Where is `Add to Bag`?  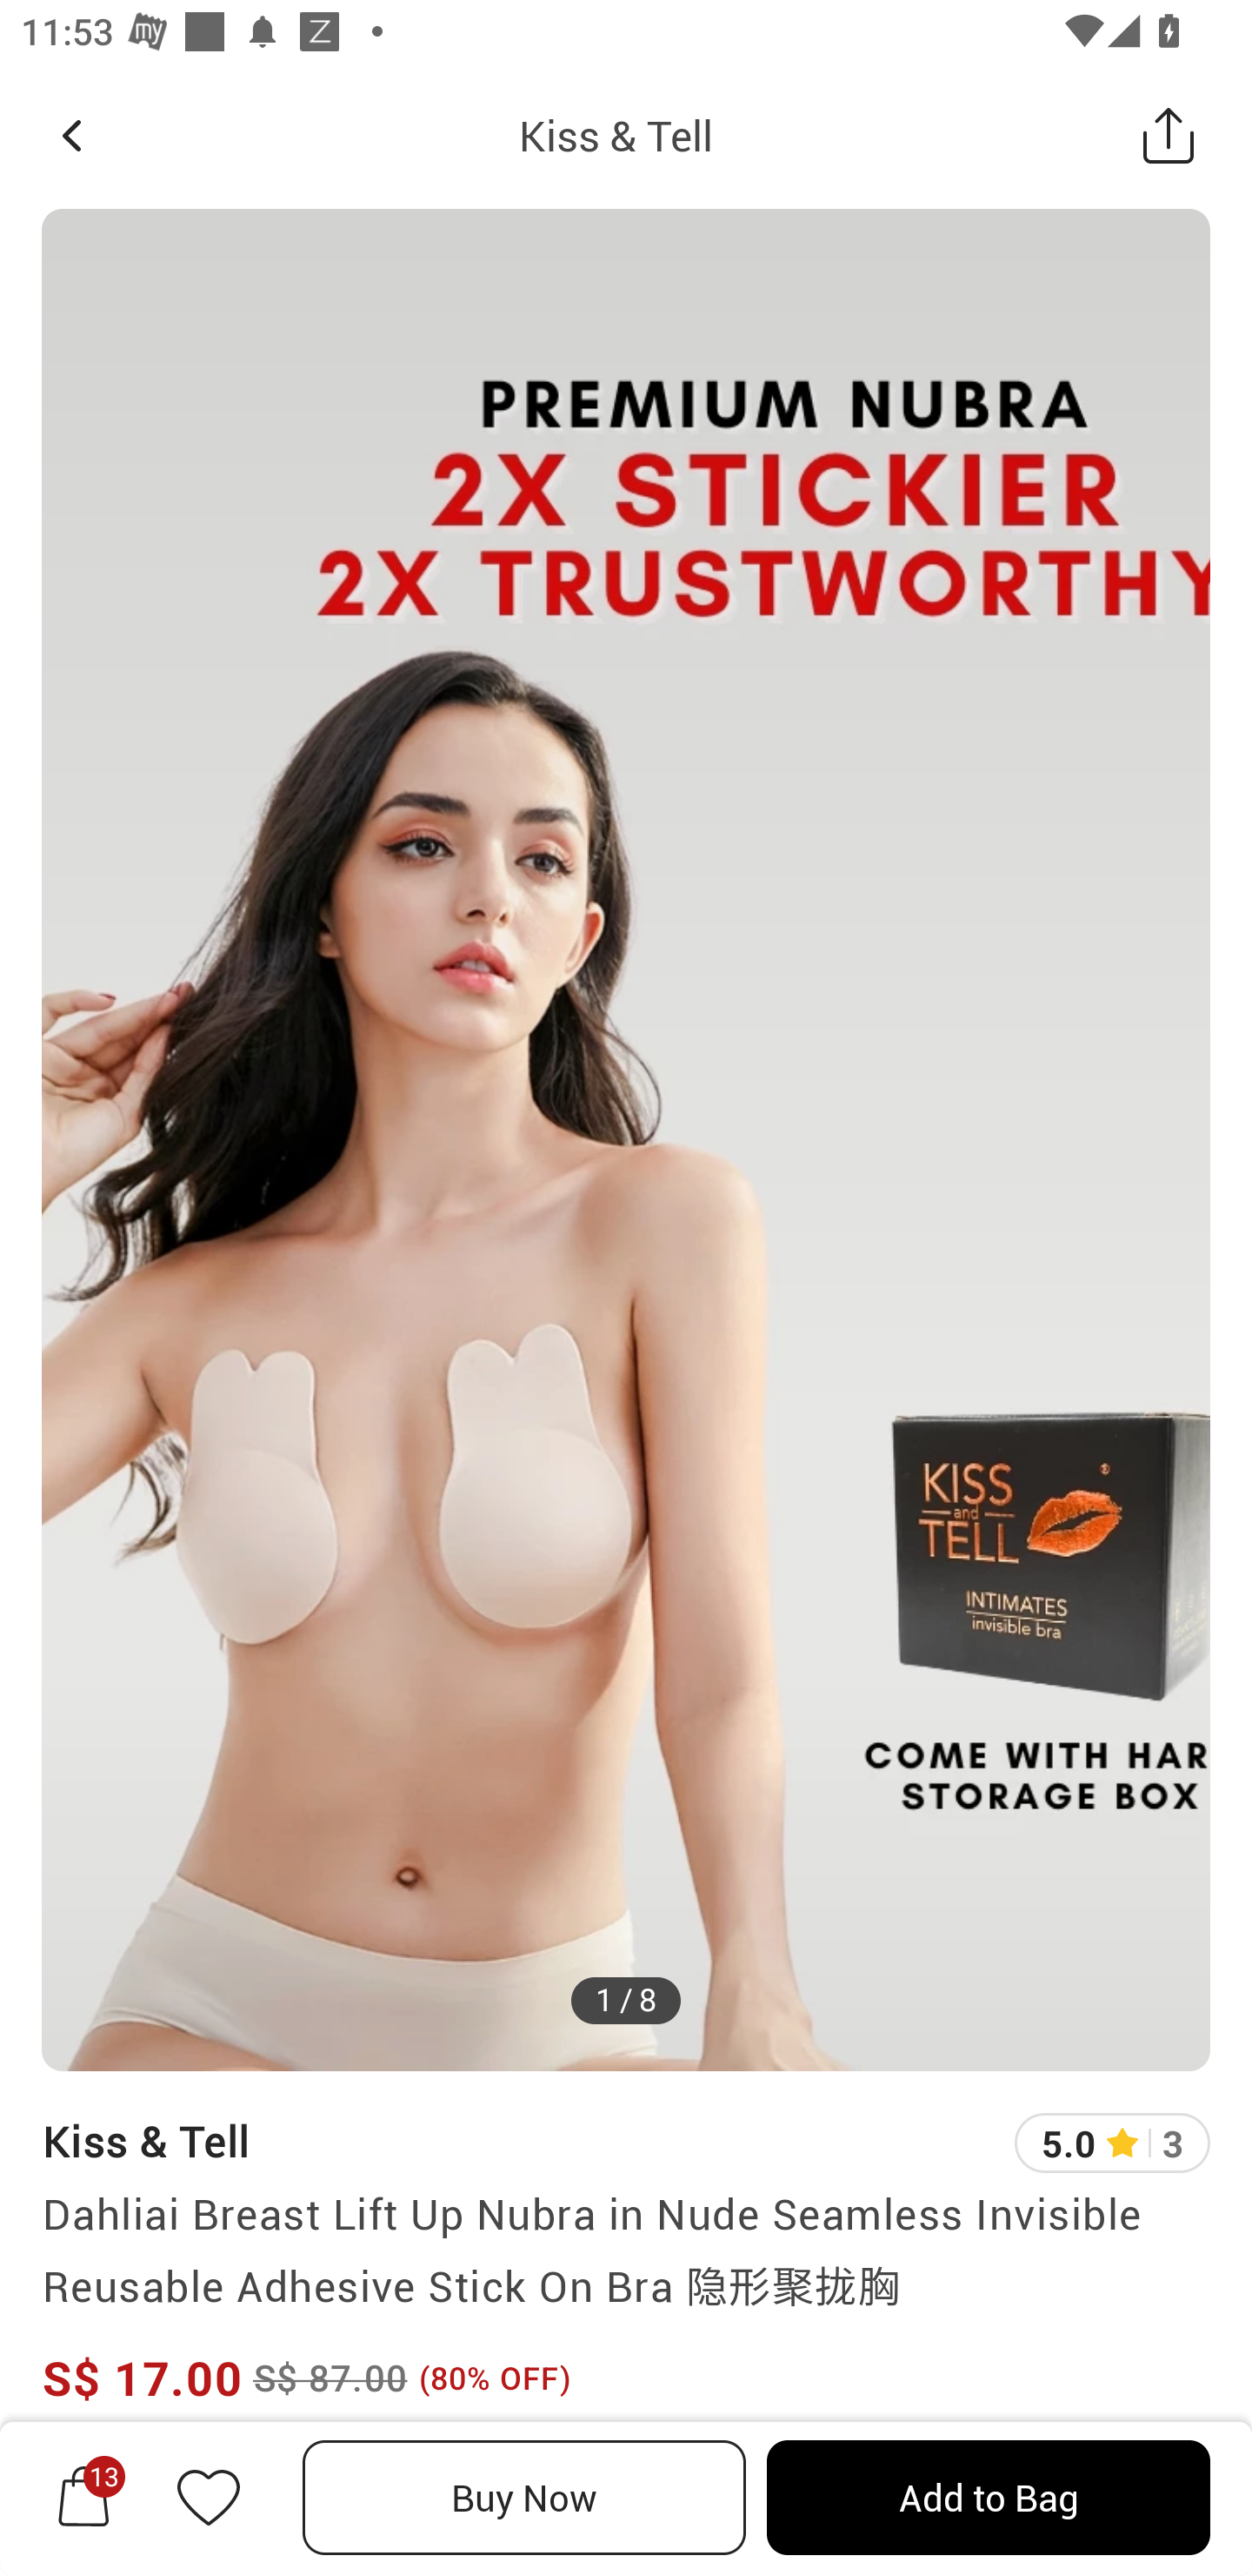 Add to Bag is located at coordinates (988, 2498).